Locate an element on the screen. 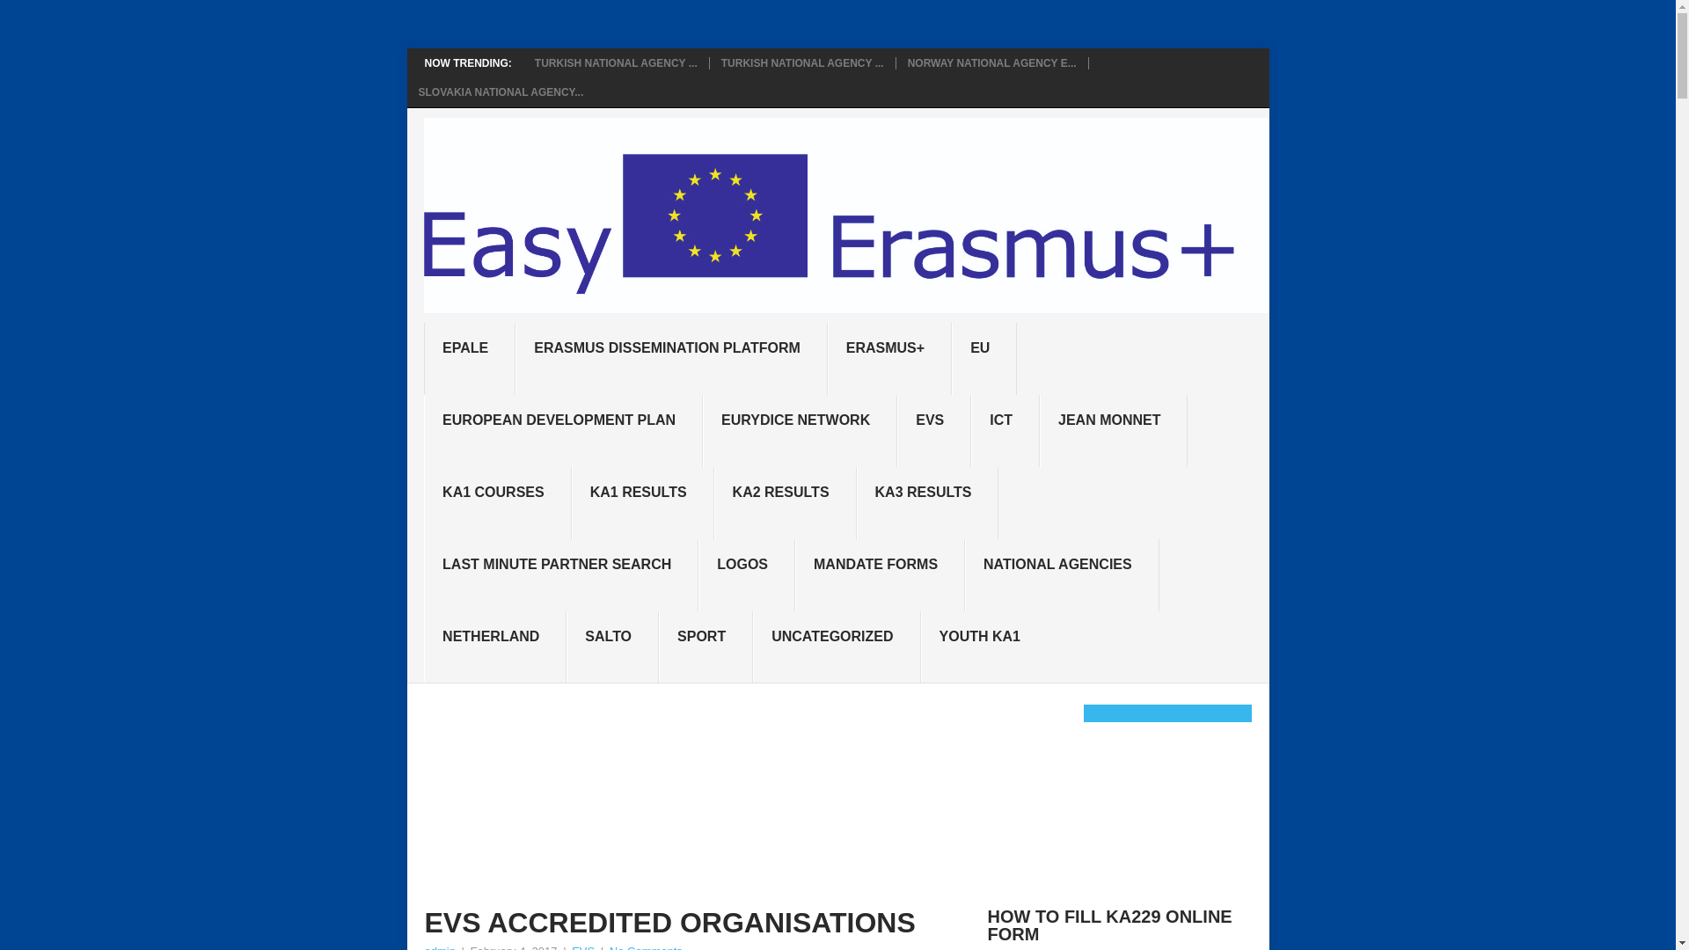  Advertisement is located at coordinates (820, 793).